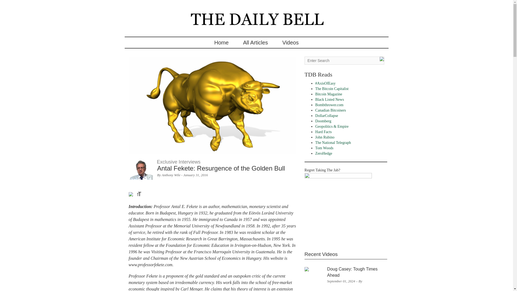 This screenshot has width=517, height=291. What do you see at coordinates (290, 43) in the screenshot?
I see `Videos` at bounding box center [290, 43].